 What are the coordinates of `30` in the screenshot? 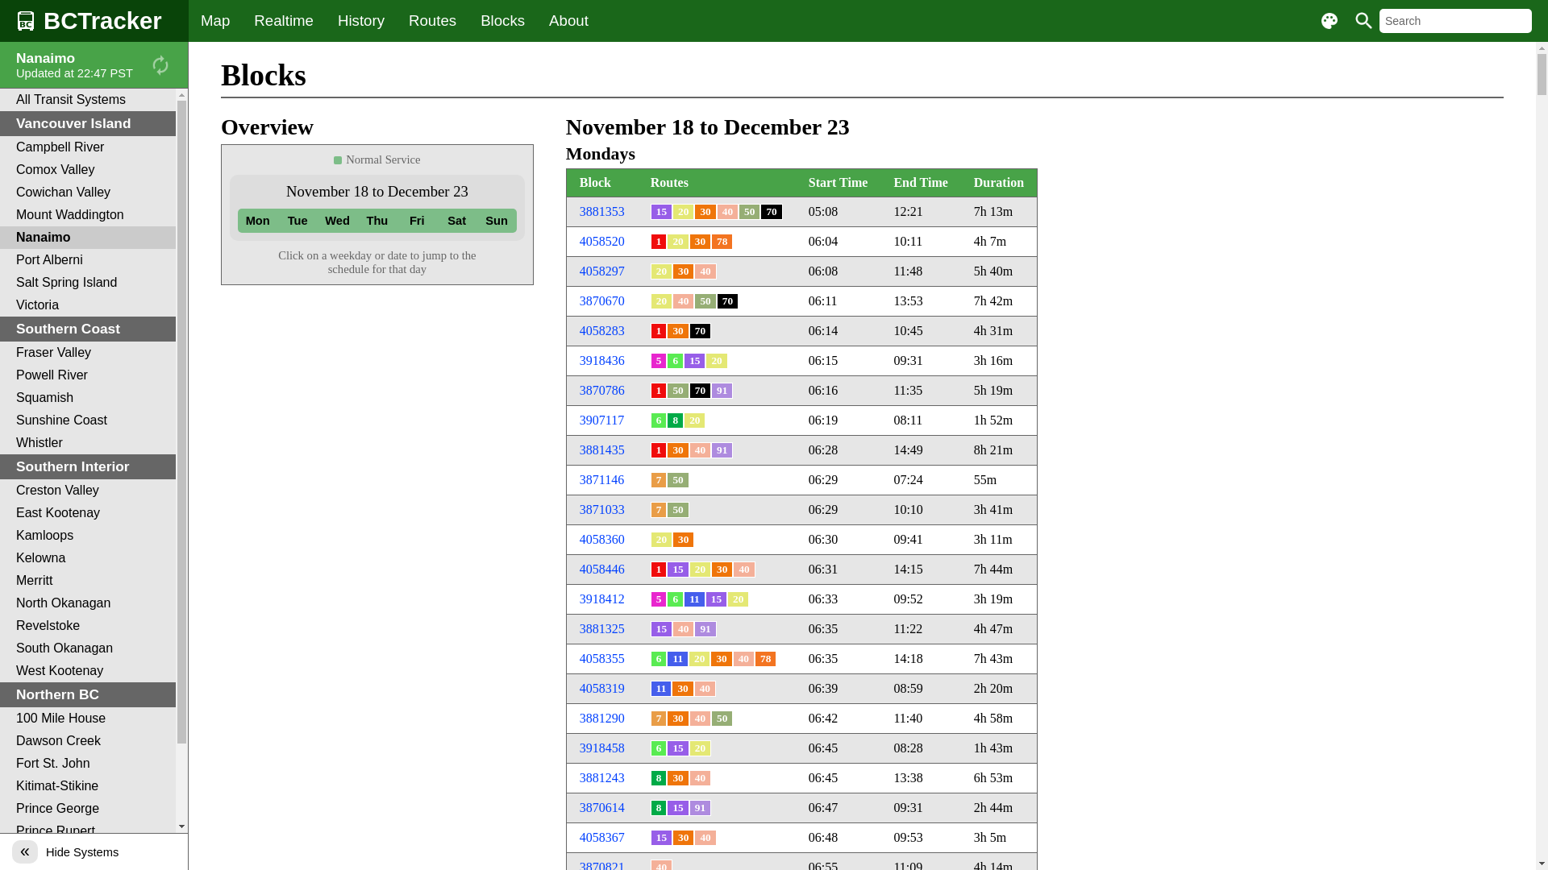 It's located at (722, 570).